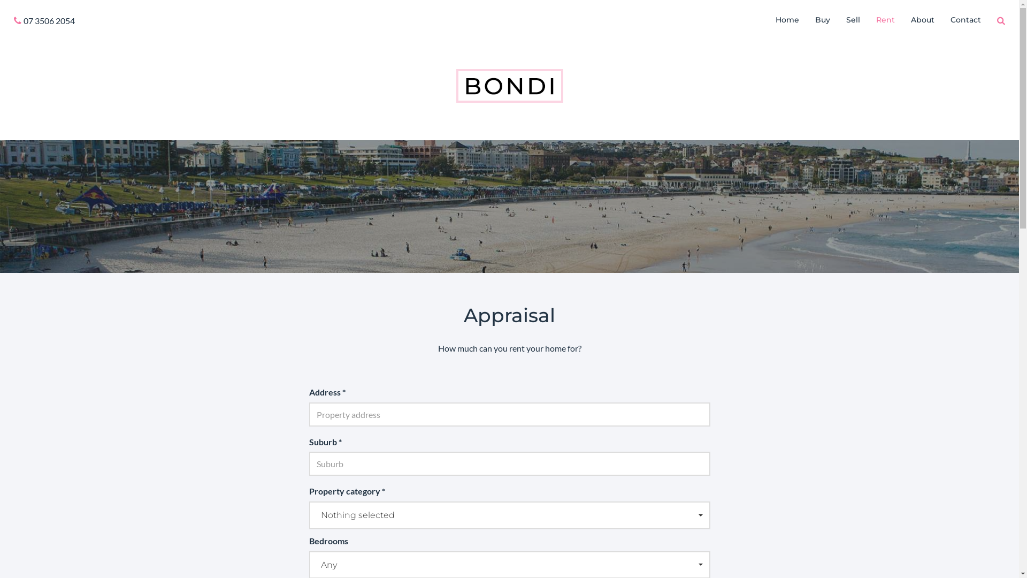  What do you see at coordinates (823, 20) in the screenshot?
I see `Buy` at bounding box center [823, 20].